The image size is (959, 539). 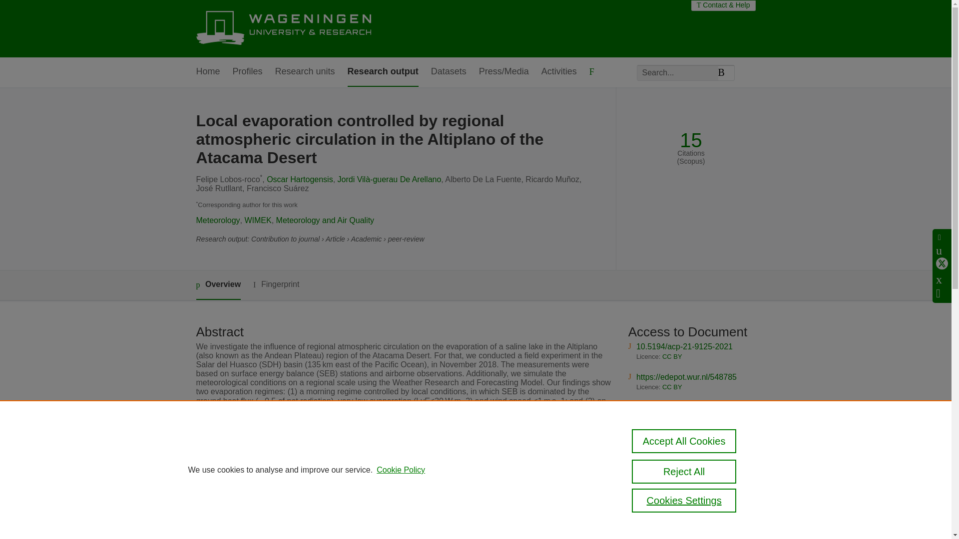 I want to click on Oscar Hartogensis, so click(x=300, y=180).